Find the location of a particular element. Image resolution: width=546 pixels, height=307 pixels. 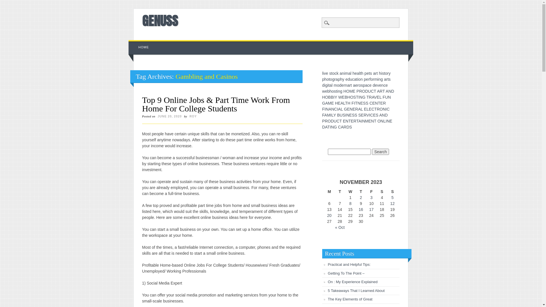

o is located at coordinates (334, 73).